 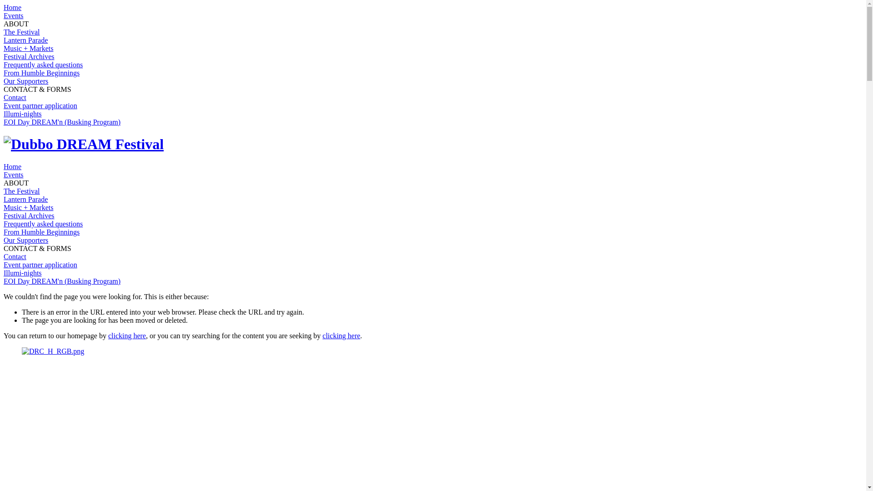 I want to click on Lantern Parade, so click(x=25, y=199).